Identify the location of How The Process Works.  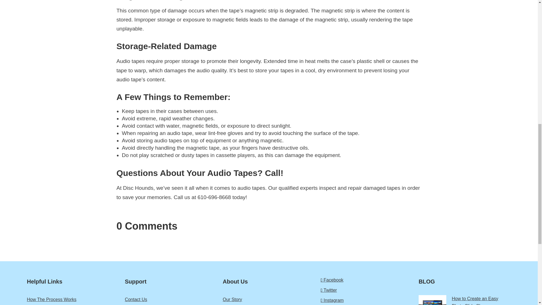
(73, 299).